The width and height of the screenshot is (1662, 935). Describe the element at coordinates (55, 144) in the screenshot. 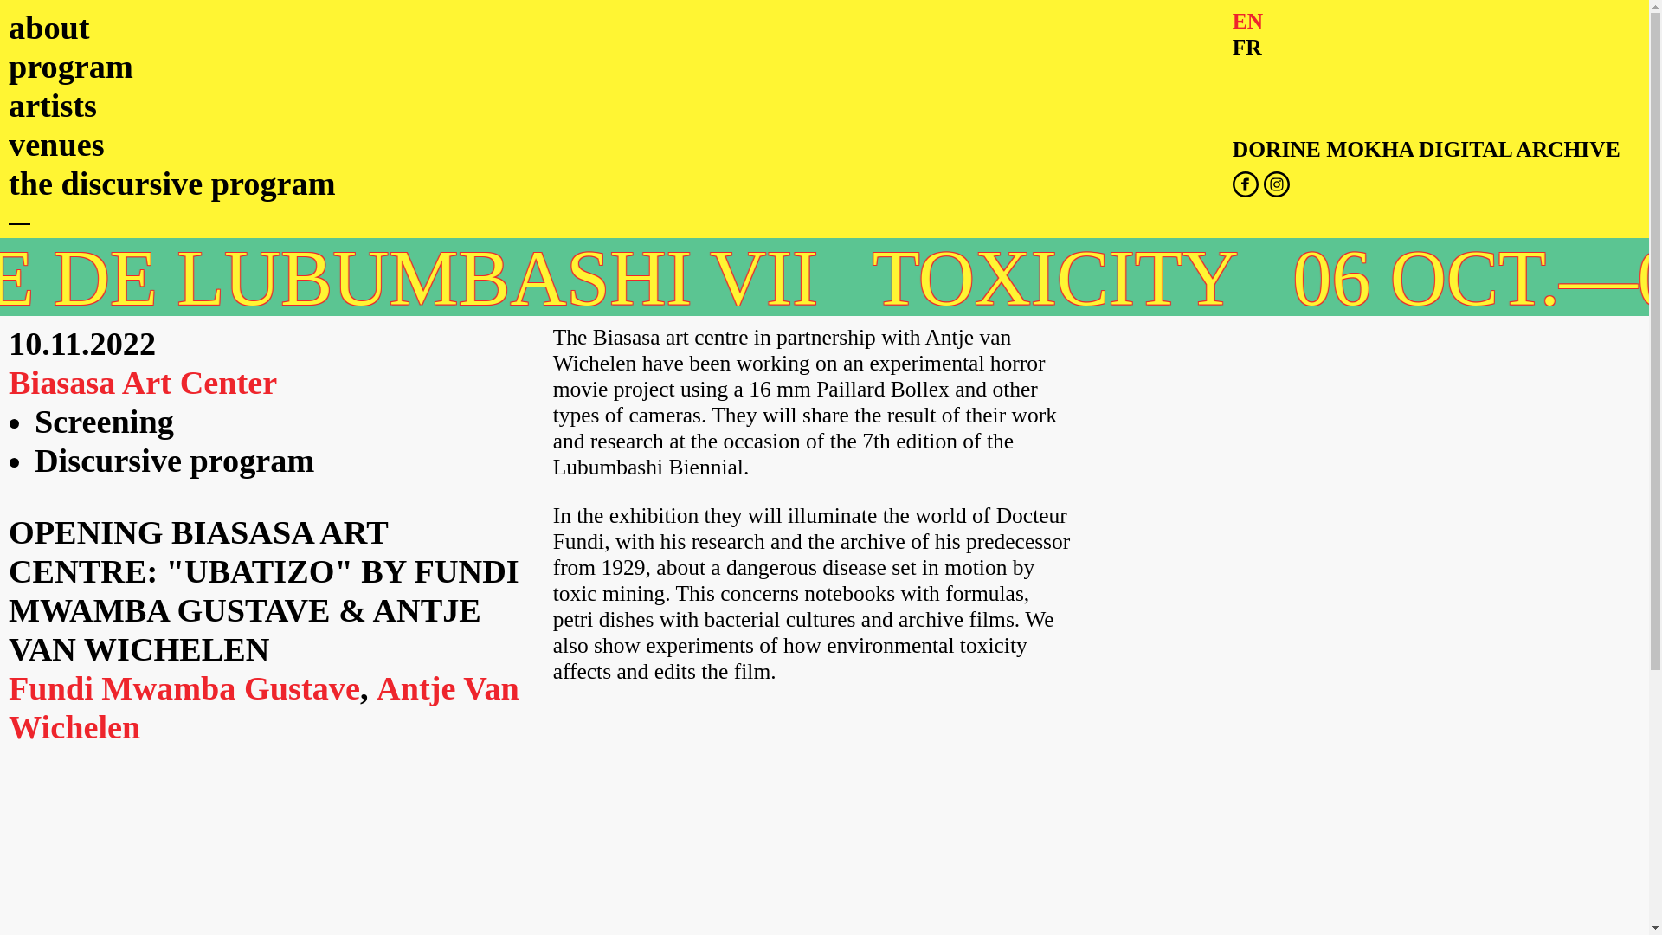

I see `venues` at that location.